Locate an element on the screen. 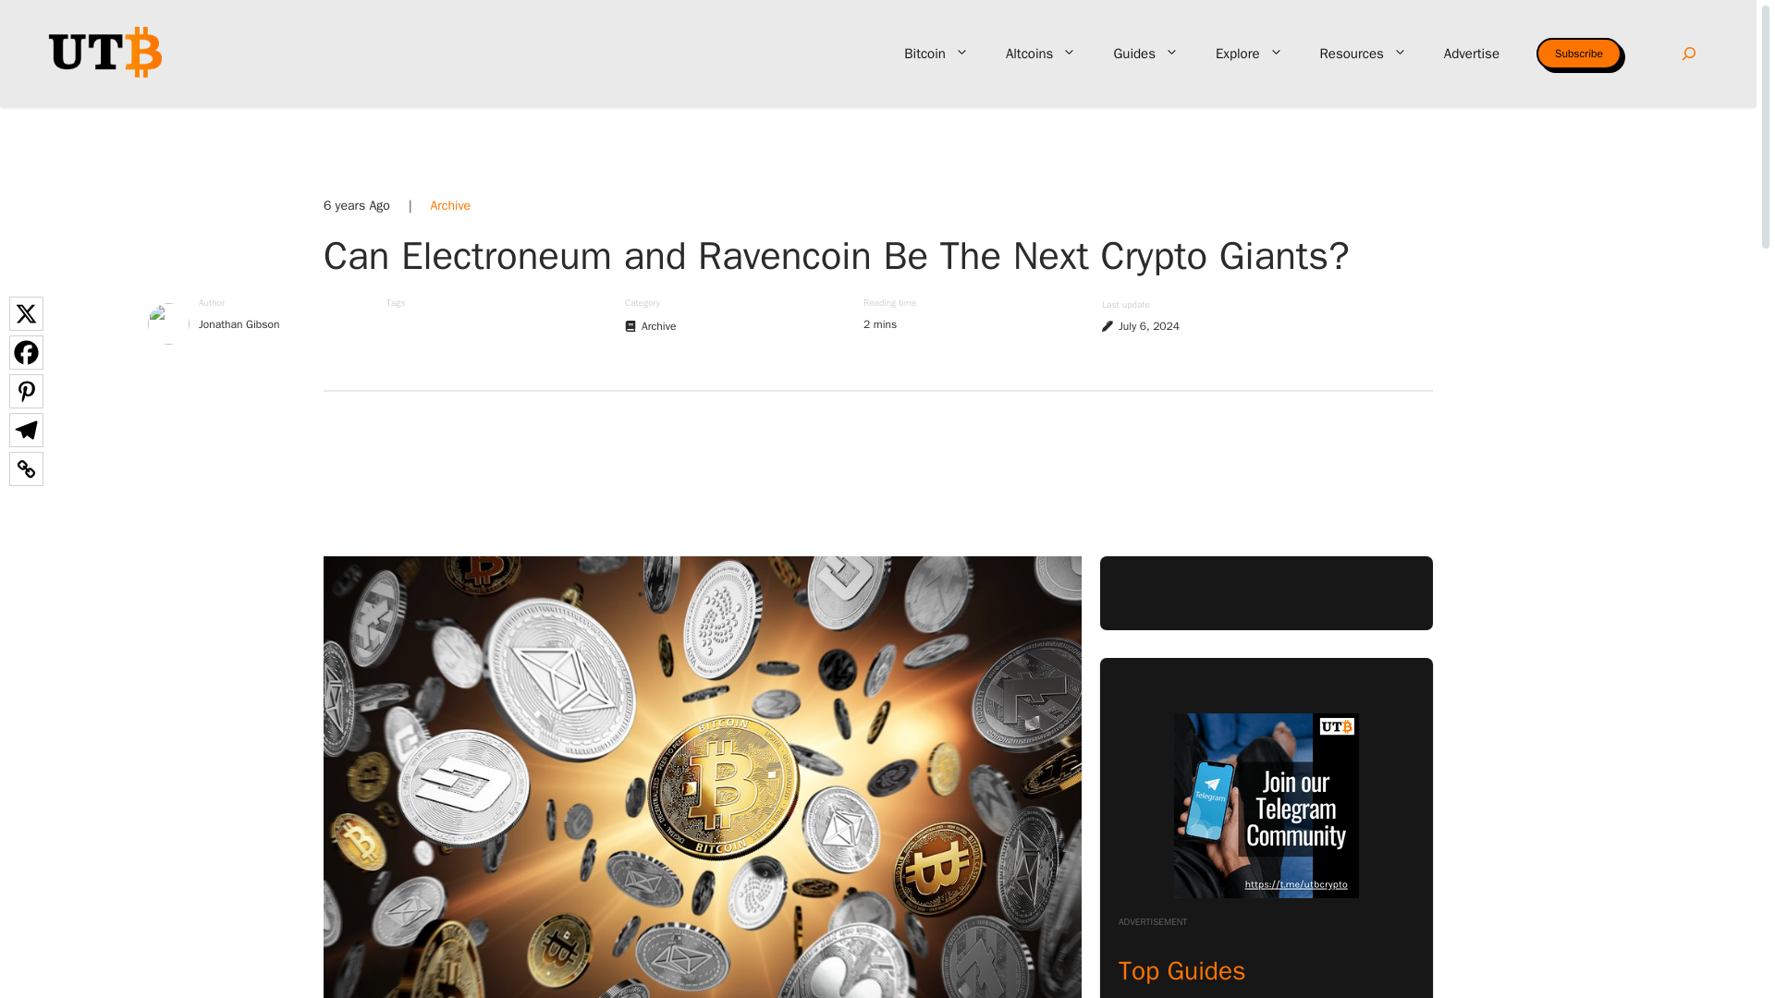 Image resolution: width=1775 pixels, height=998 pixels. Bitcoin is located at coordinates (936, 54).